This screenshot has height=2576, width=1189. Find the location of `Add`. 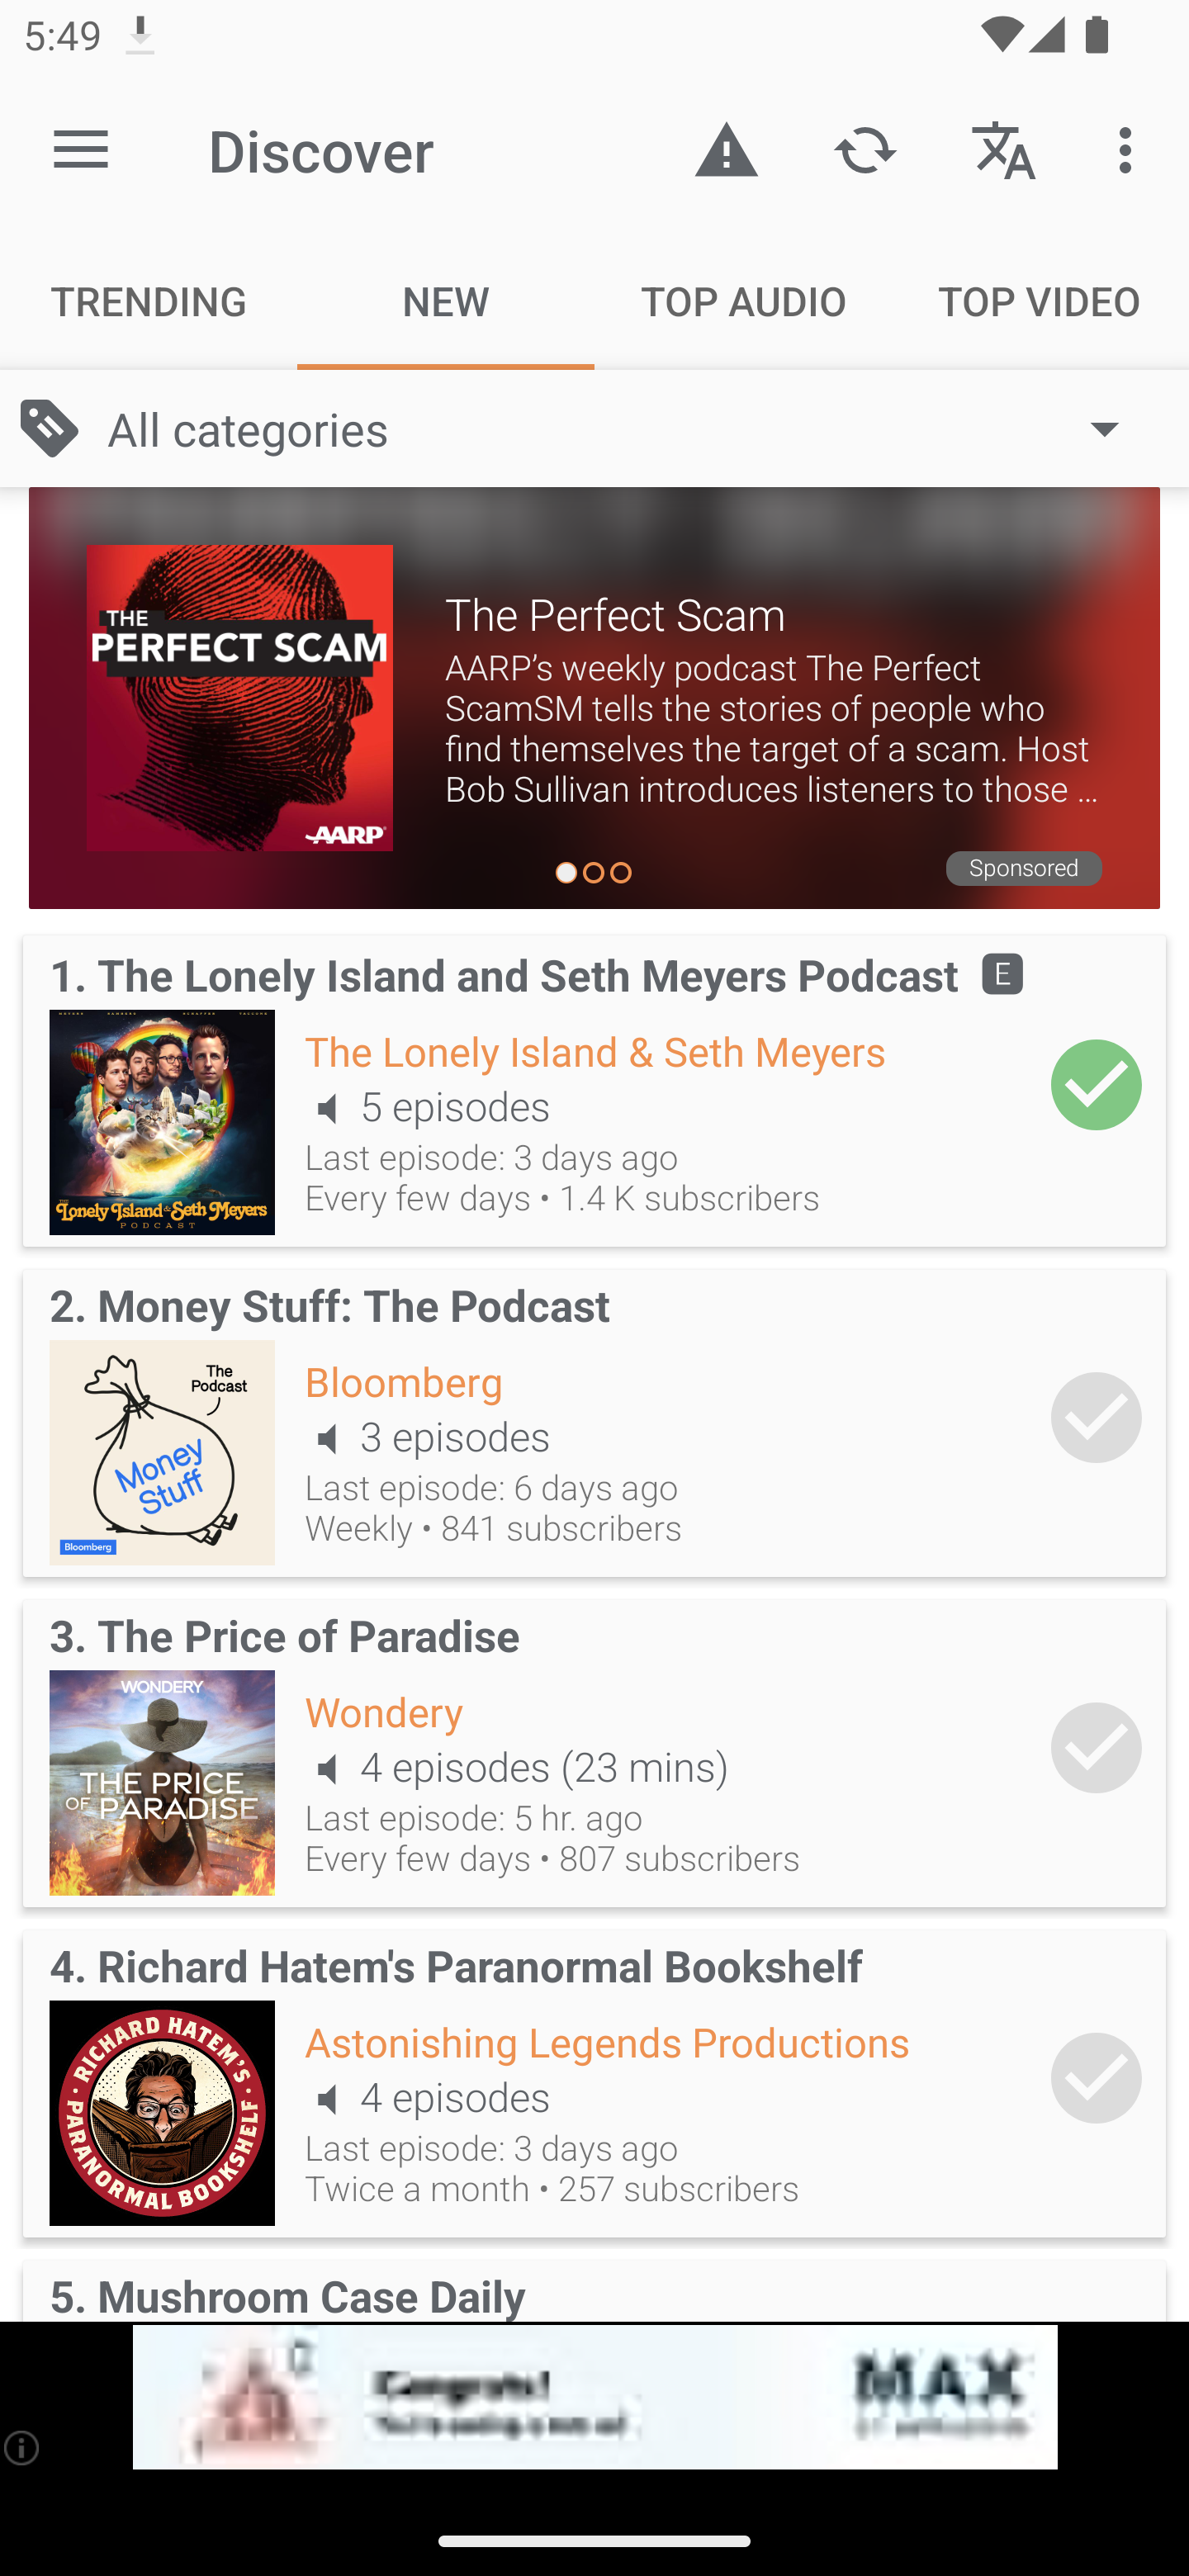

Add is located at coordinates (1097, 1084).